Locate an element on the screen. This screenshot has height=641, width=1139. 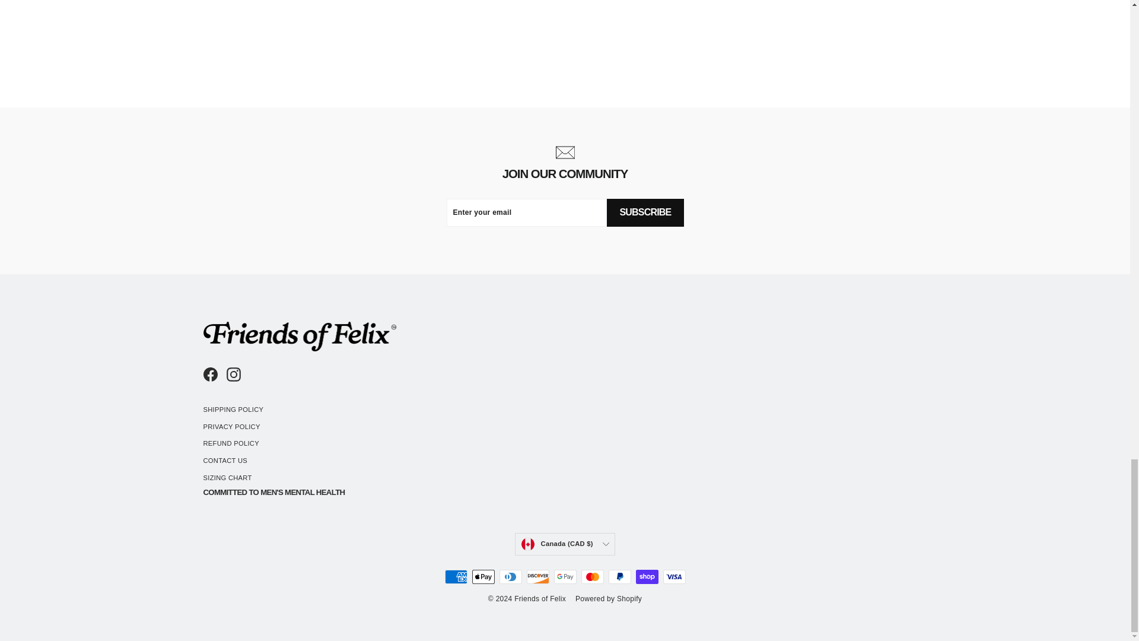
Discover is located at coordinates (537, 577).